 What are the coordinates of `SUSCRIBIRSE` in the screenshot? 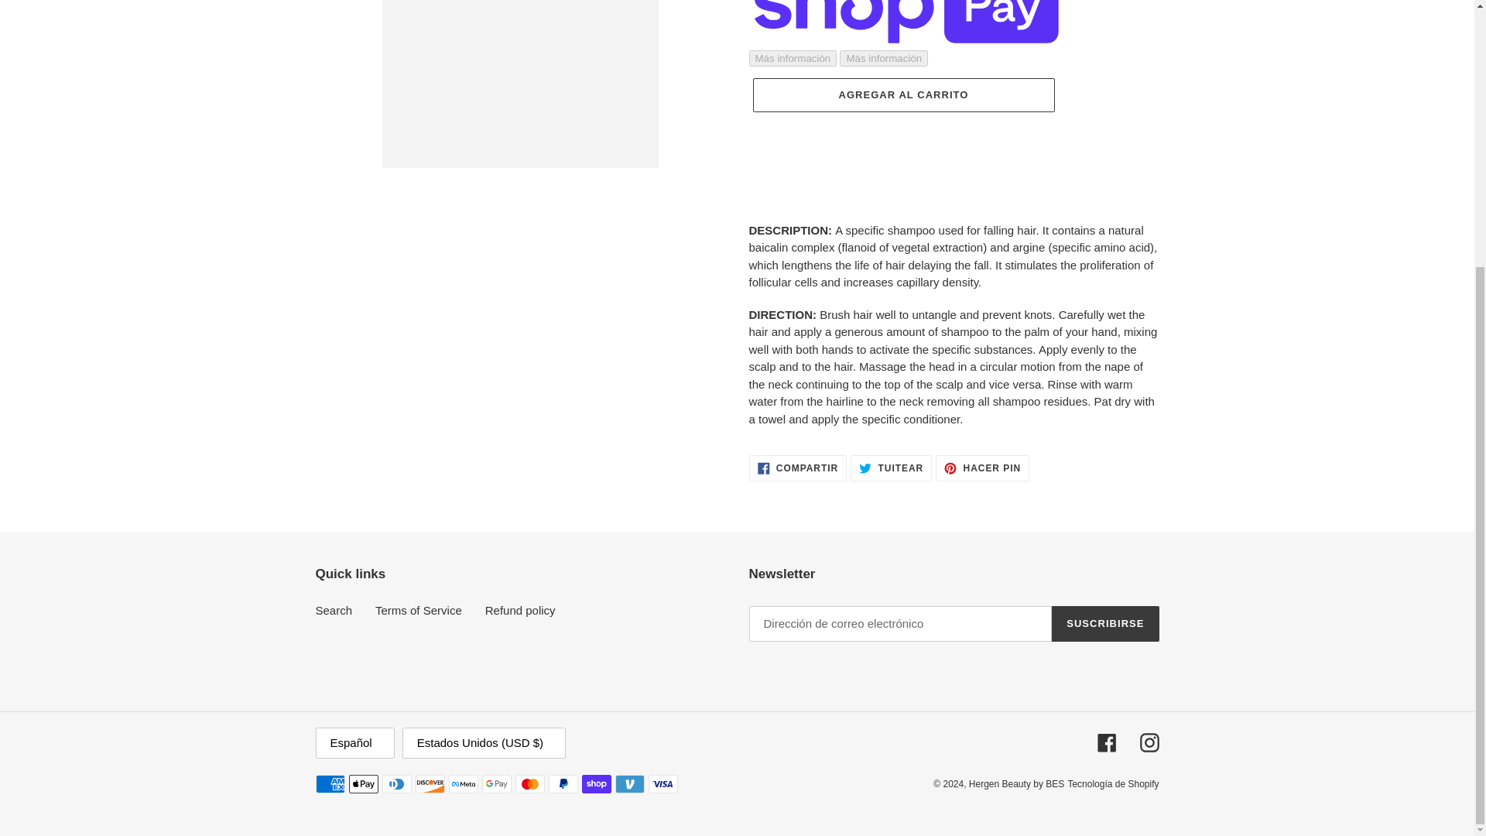 It's located at (797, 468).